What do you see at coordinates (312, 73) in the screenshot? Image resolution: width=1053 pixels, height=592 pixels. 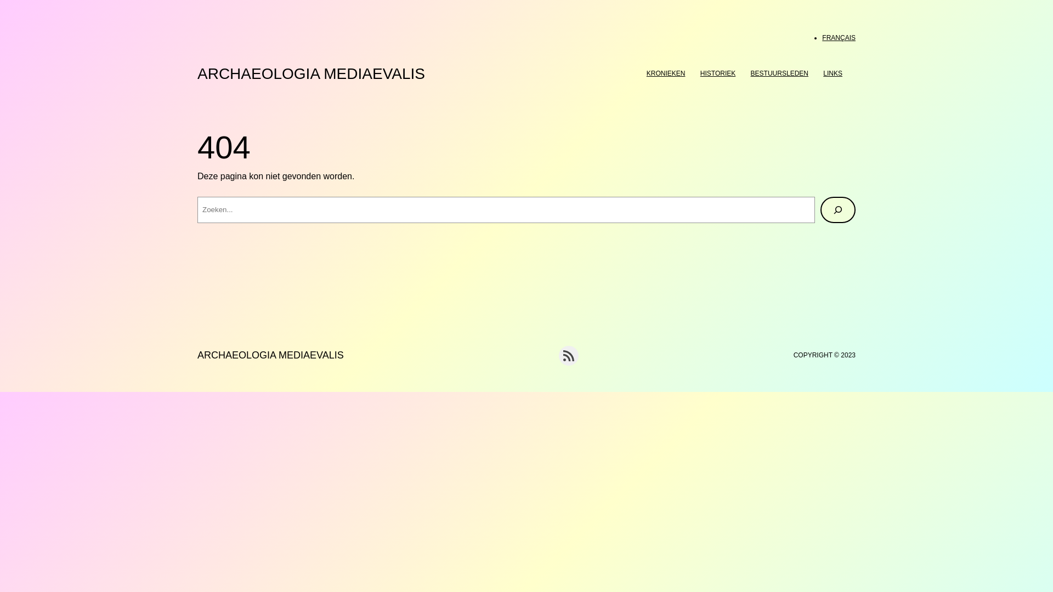 I see `ARCHAEOLOGIA MEDIAEVALIS` at bounding box center [312, 73].